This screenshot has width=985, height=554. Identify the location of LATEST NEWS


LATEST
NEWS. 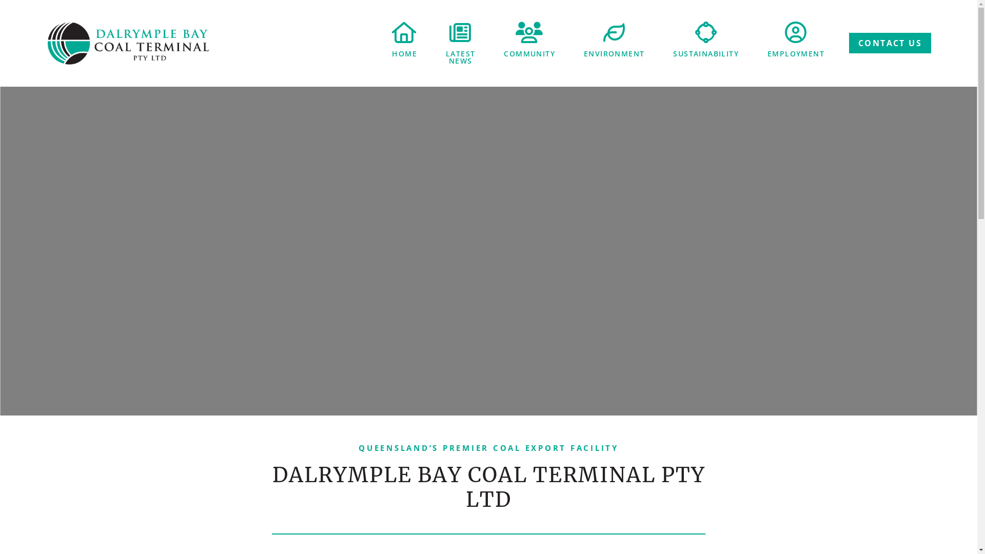
(461, 43).